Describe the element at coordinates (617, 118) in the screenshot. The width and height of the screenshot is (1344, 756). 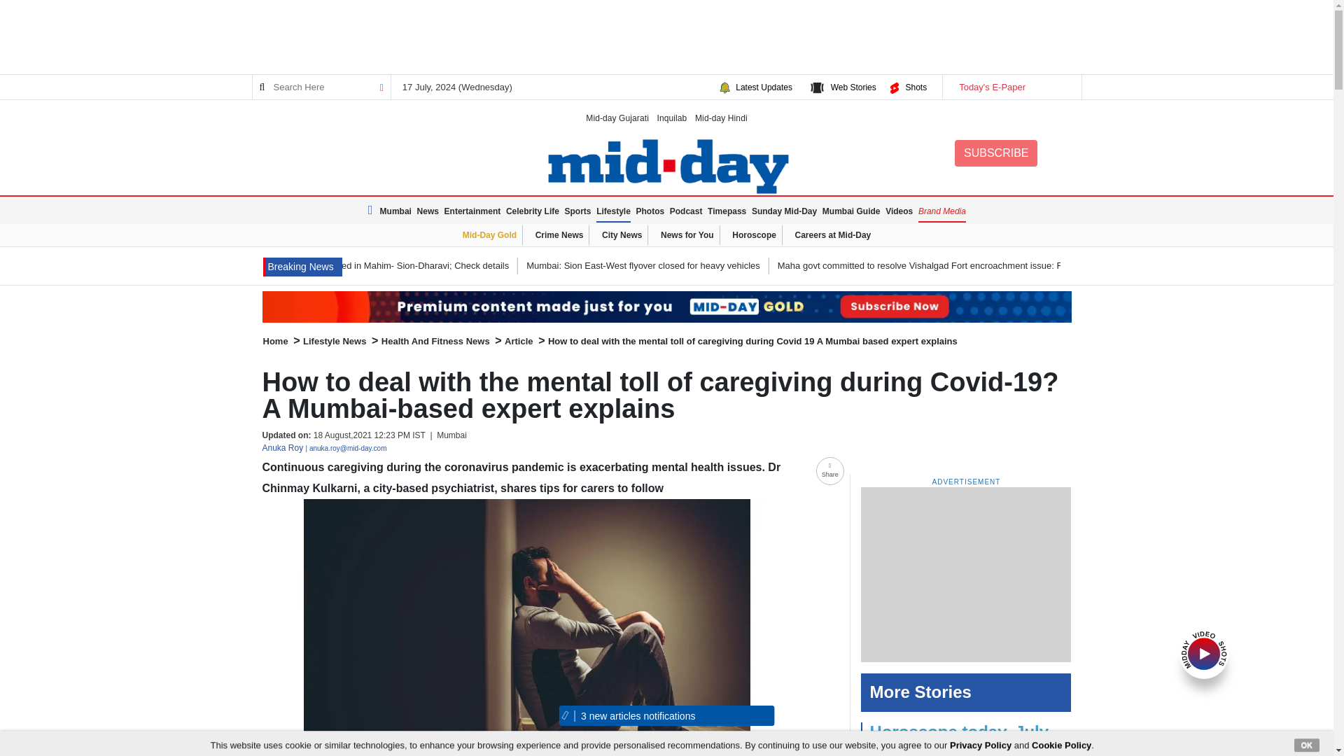
I see `Mid-day Gujarati` at that location.